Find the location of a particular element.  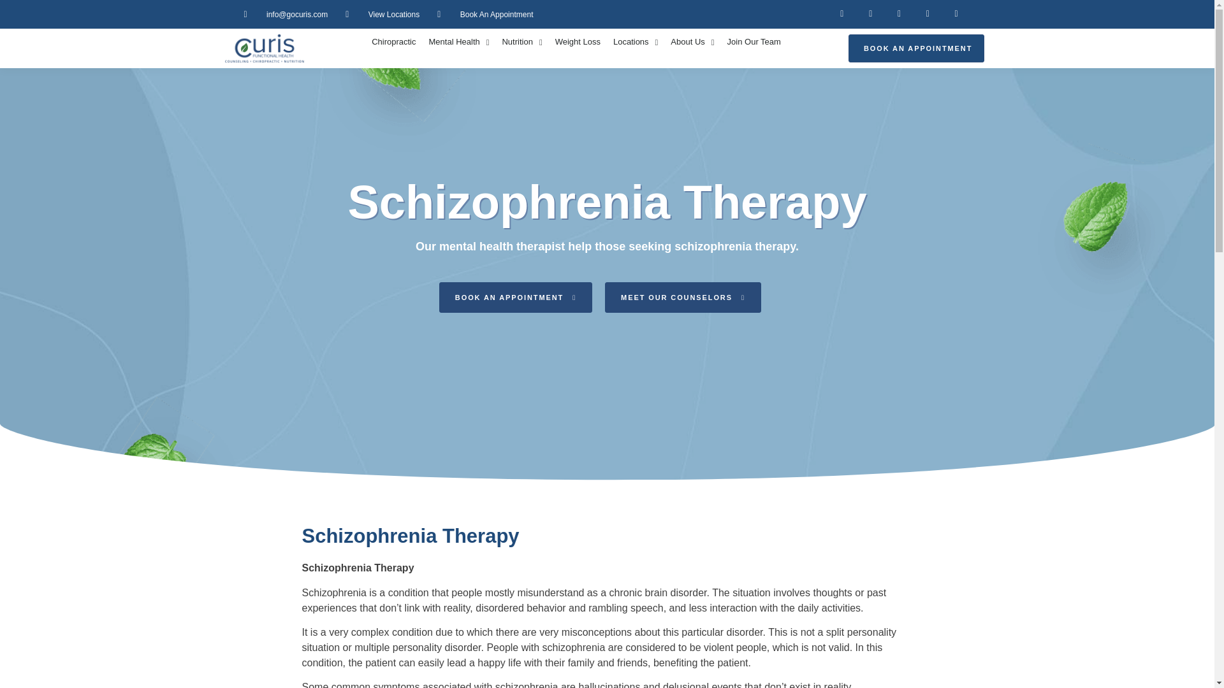

Nutrition is located at coordinates (521, 42).